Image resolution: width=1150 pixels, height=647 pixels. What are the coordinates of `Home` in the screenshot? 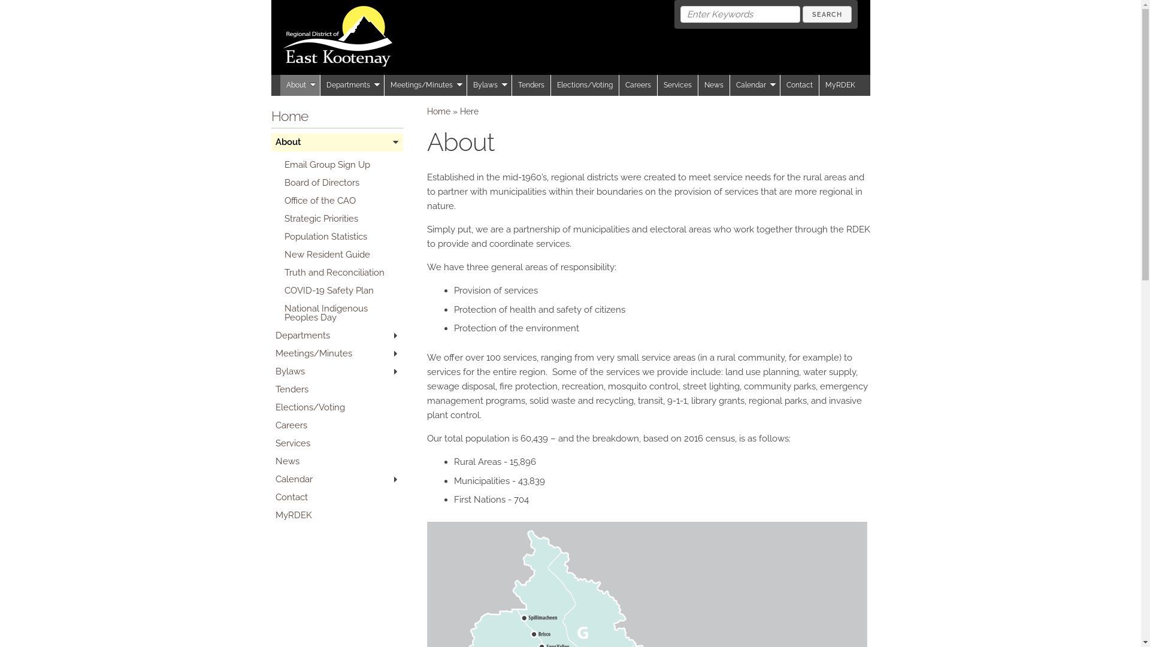 It's located at (438, 111).